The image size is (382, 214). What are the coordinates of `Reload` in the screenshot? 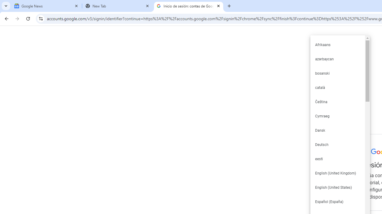 It's located at (28, 18).